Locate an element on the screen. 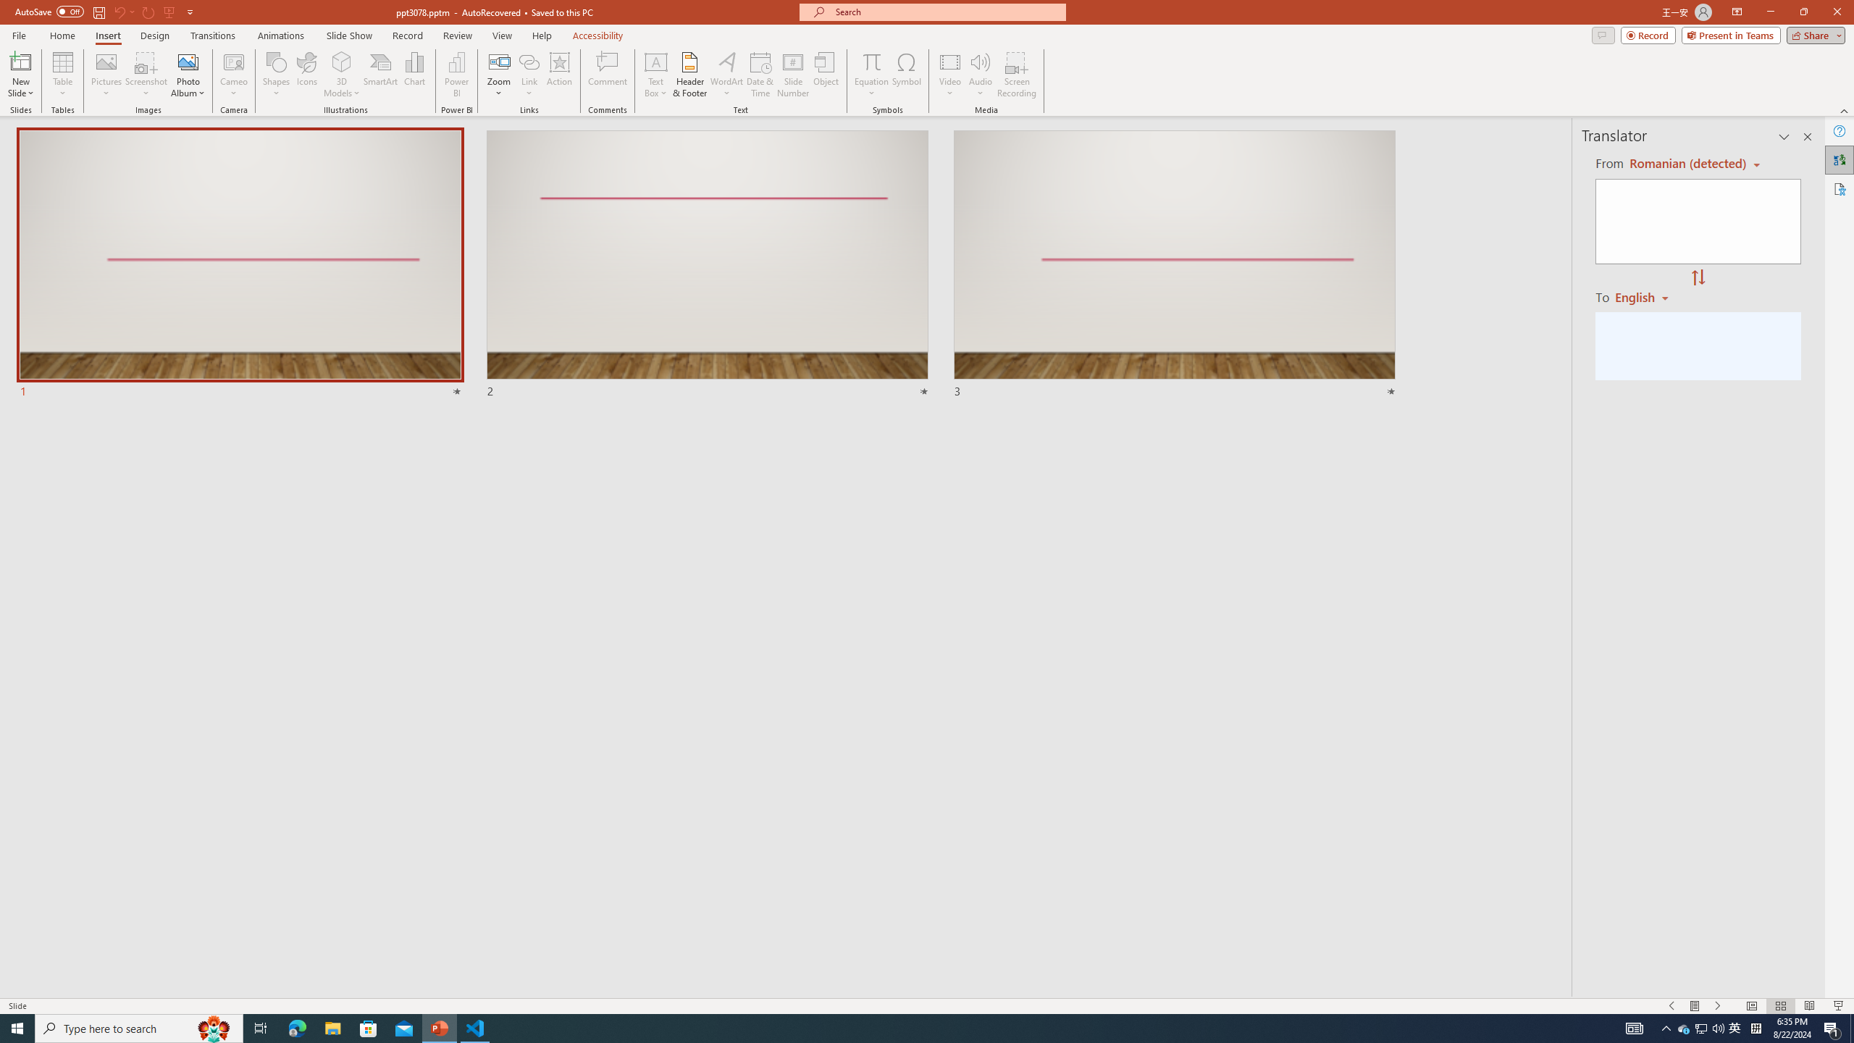 This screenshot has width=1854, height=1043. New Photo Album... is located at coordinates (188, 62).